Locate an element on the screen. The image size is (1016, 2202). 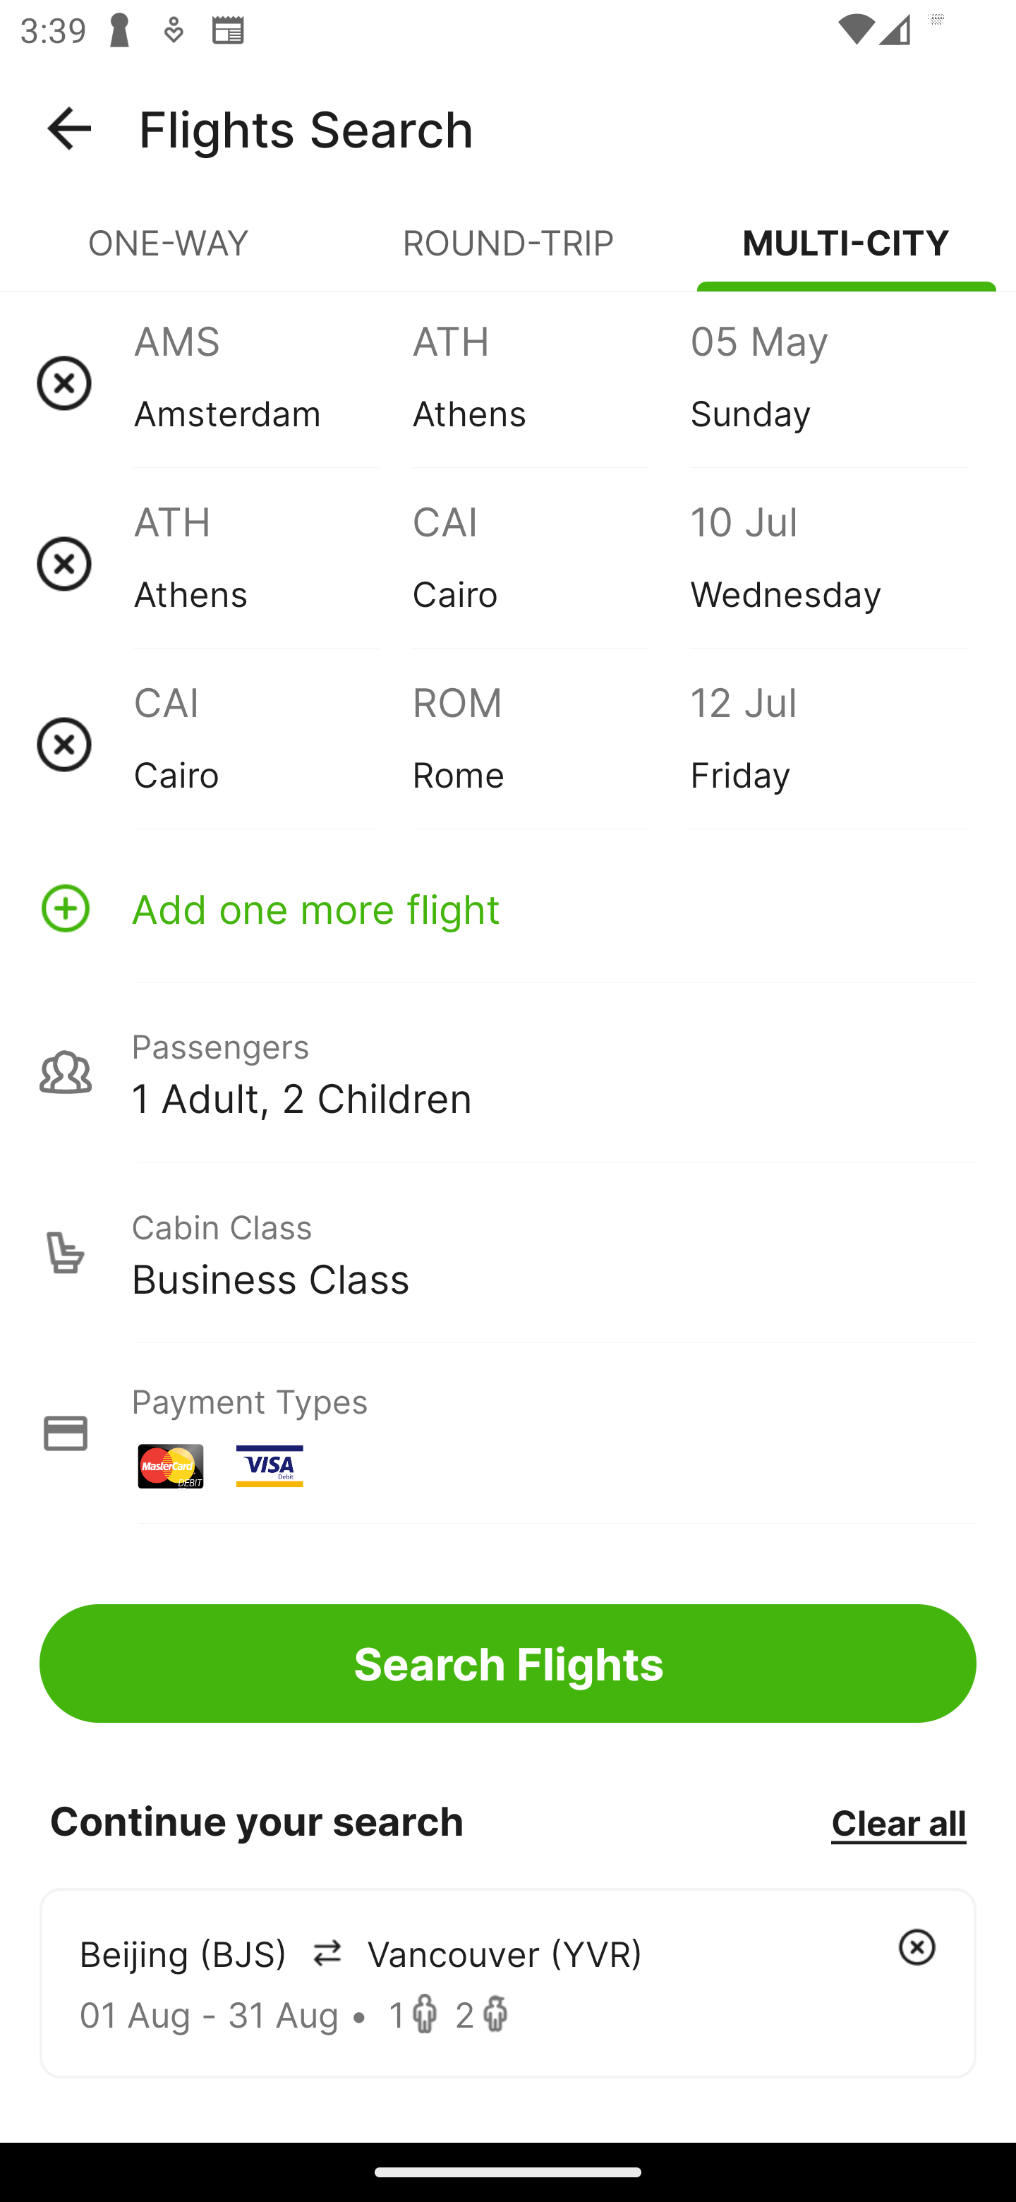
Add one more flight is located at coordinates (508, 908).